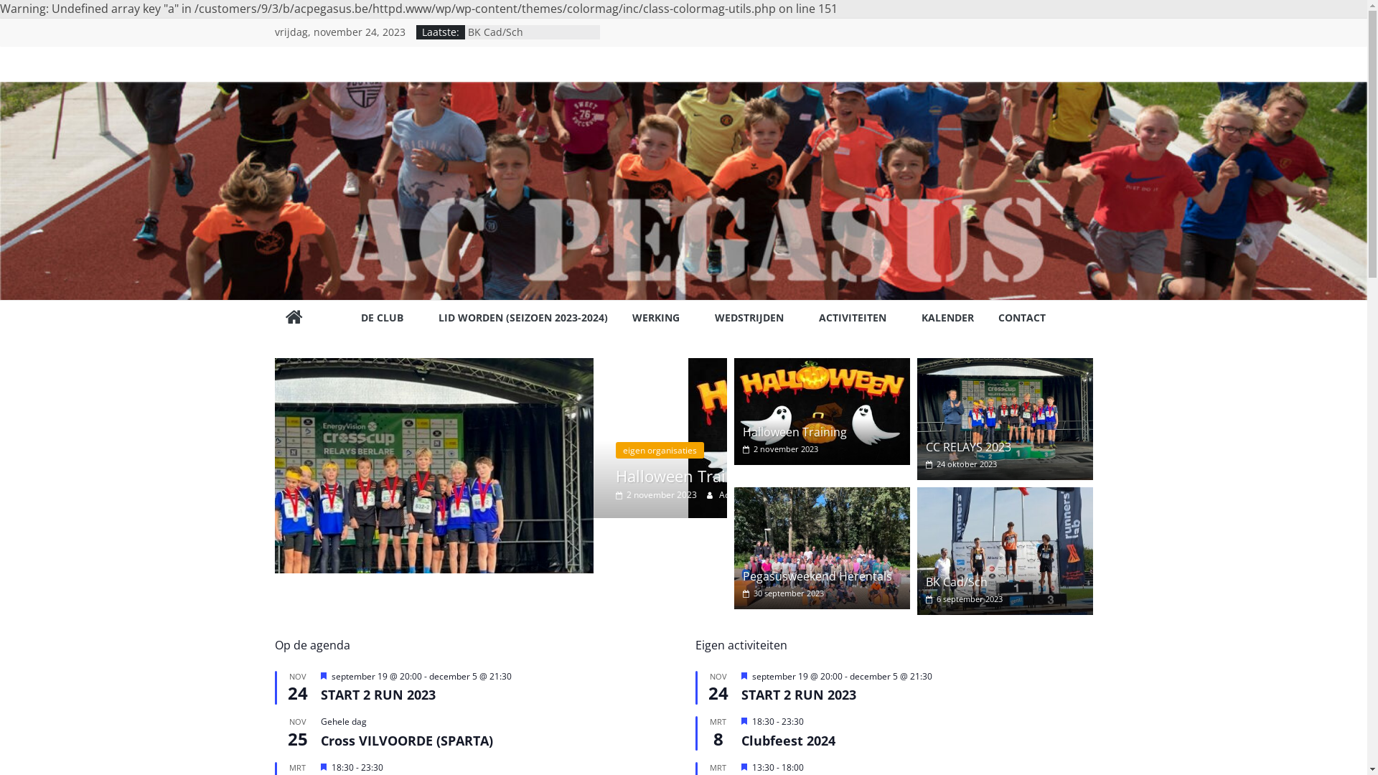 This screenshot has height=775, width=1378. What do you see at coordinates (781, 449) in the screenshot?
I see `2 november 2023` at bounding box center [781, 449].